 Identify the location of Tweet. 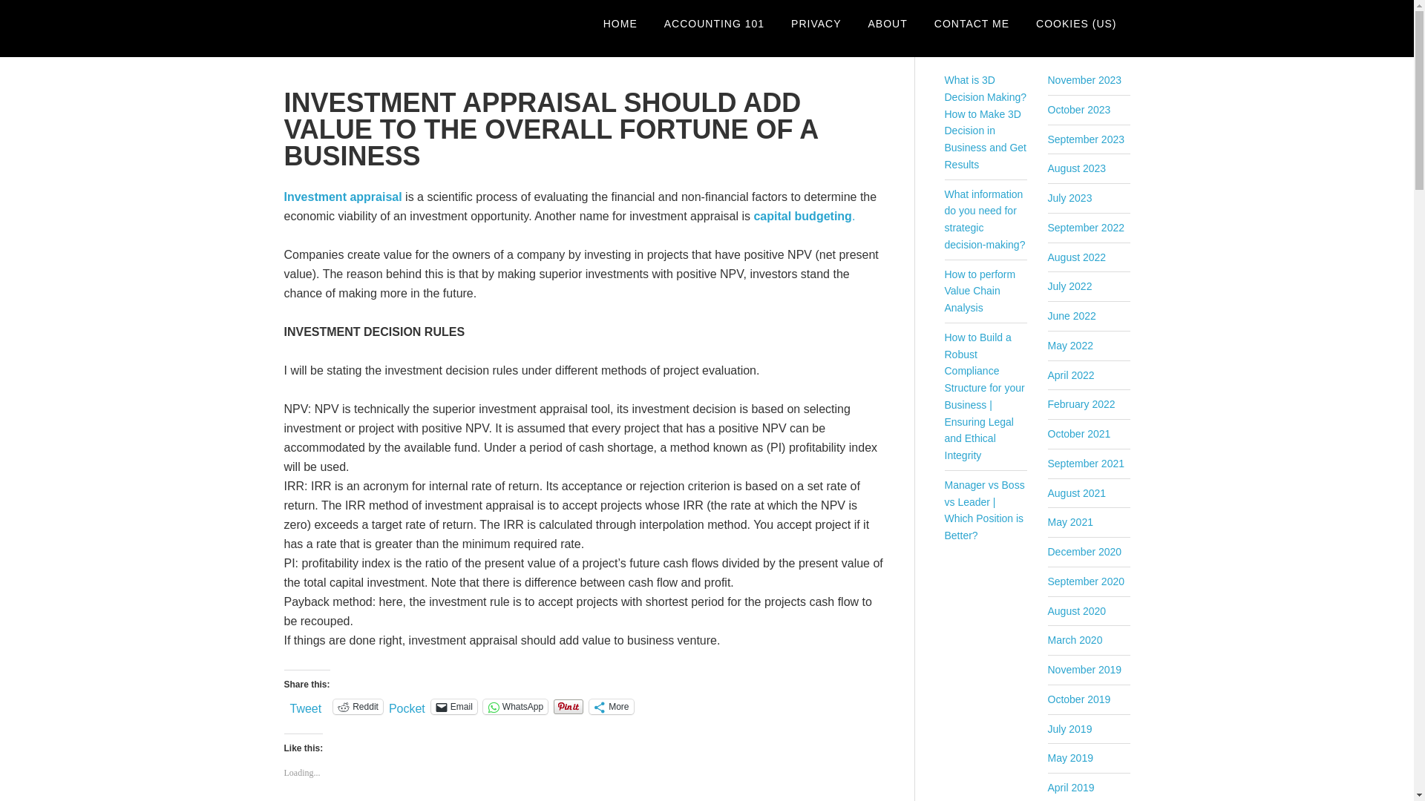
(305, 706).